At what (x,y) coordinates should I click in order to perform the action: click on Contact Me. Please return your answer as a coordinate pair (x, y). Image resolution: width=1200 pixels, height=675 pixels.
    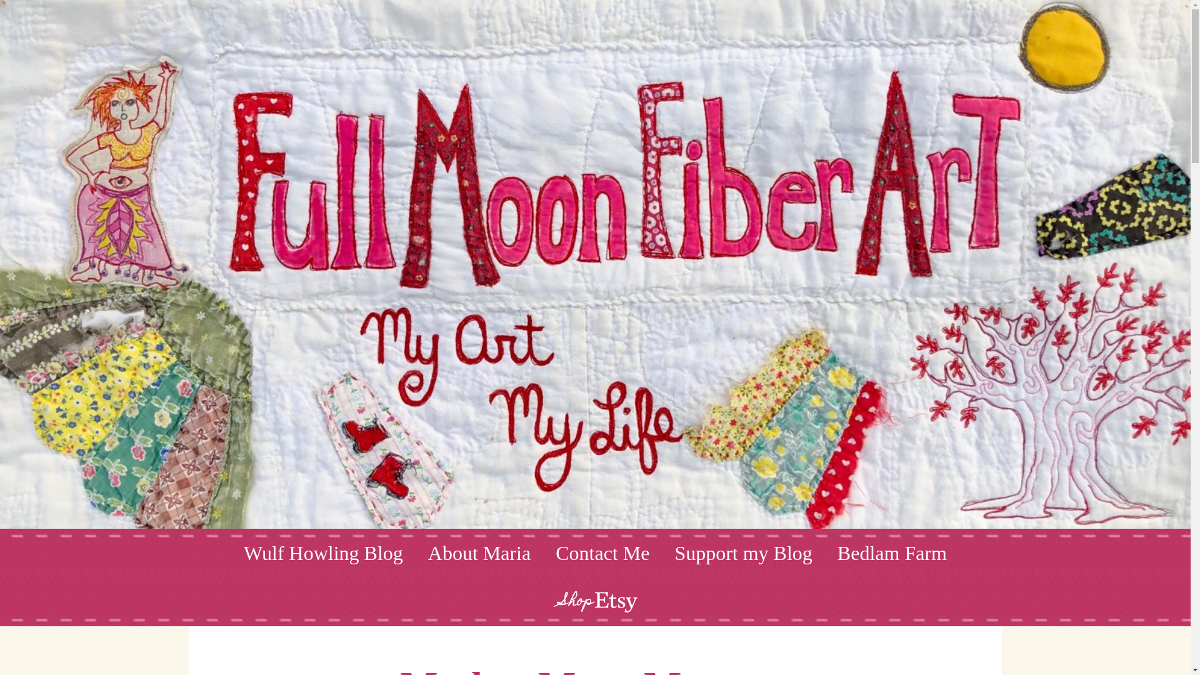
    Looking at the image, I should click on (602, 552).